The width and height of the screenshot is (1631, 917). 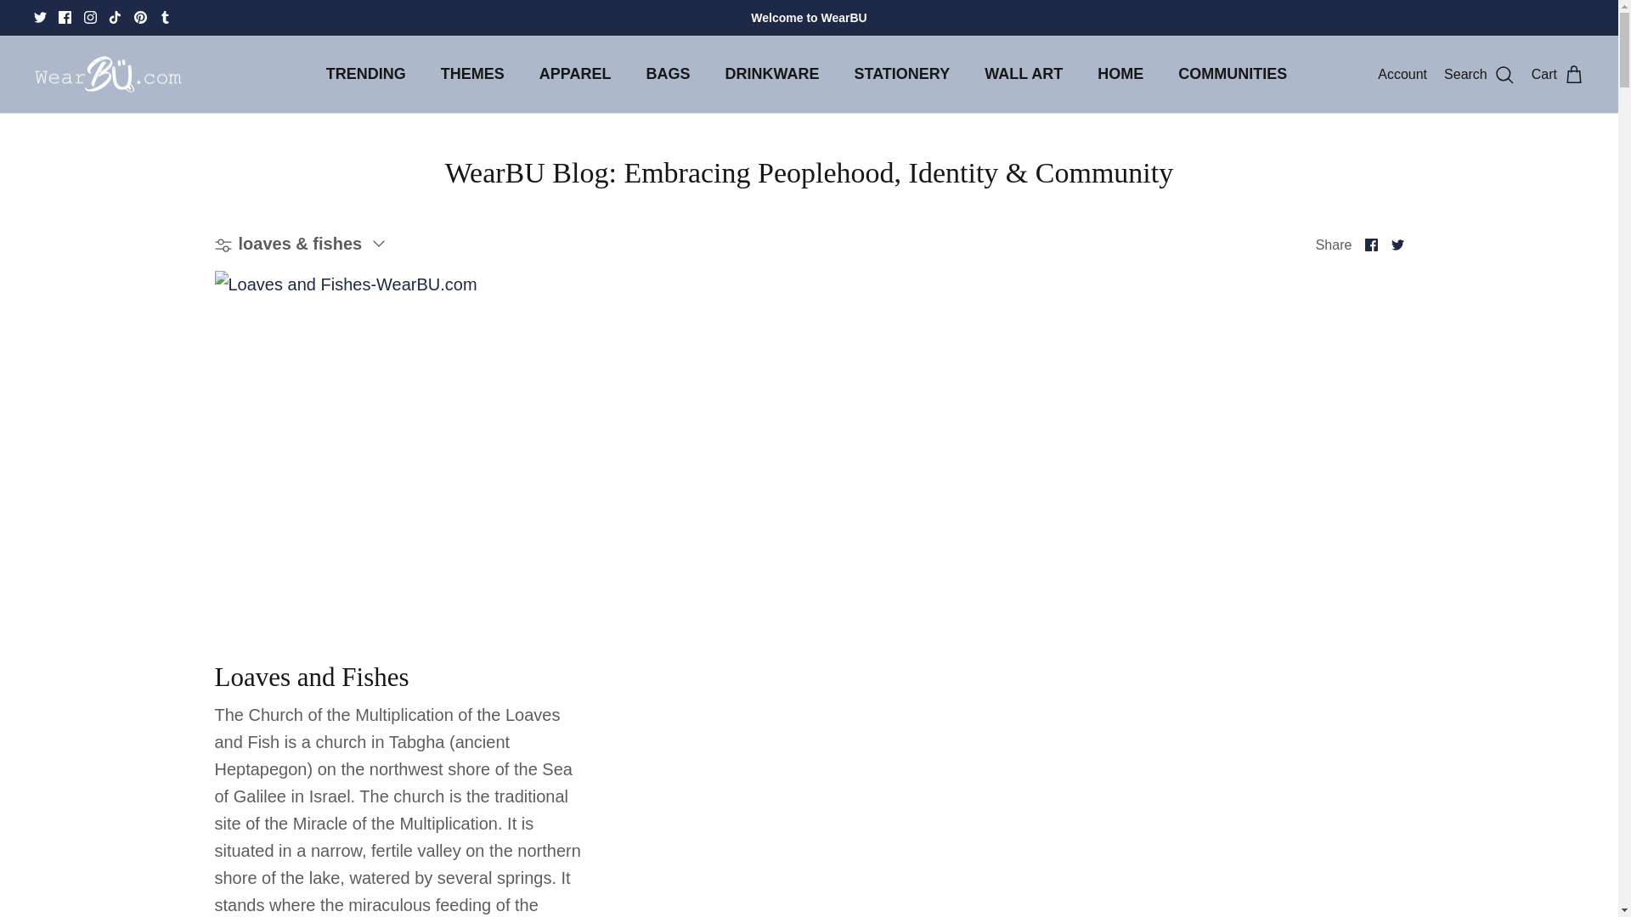 I want to click on STATIONERY, so click(x=902, y=74).